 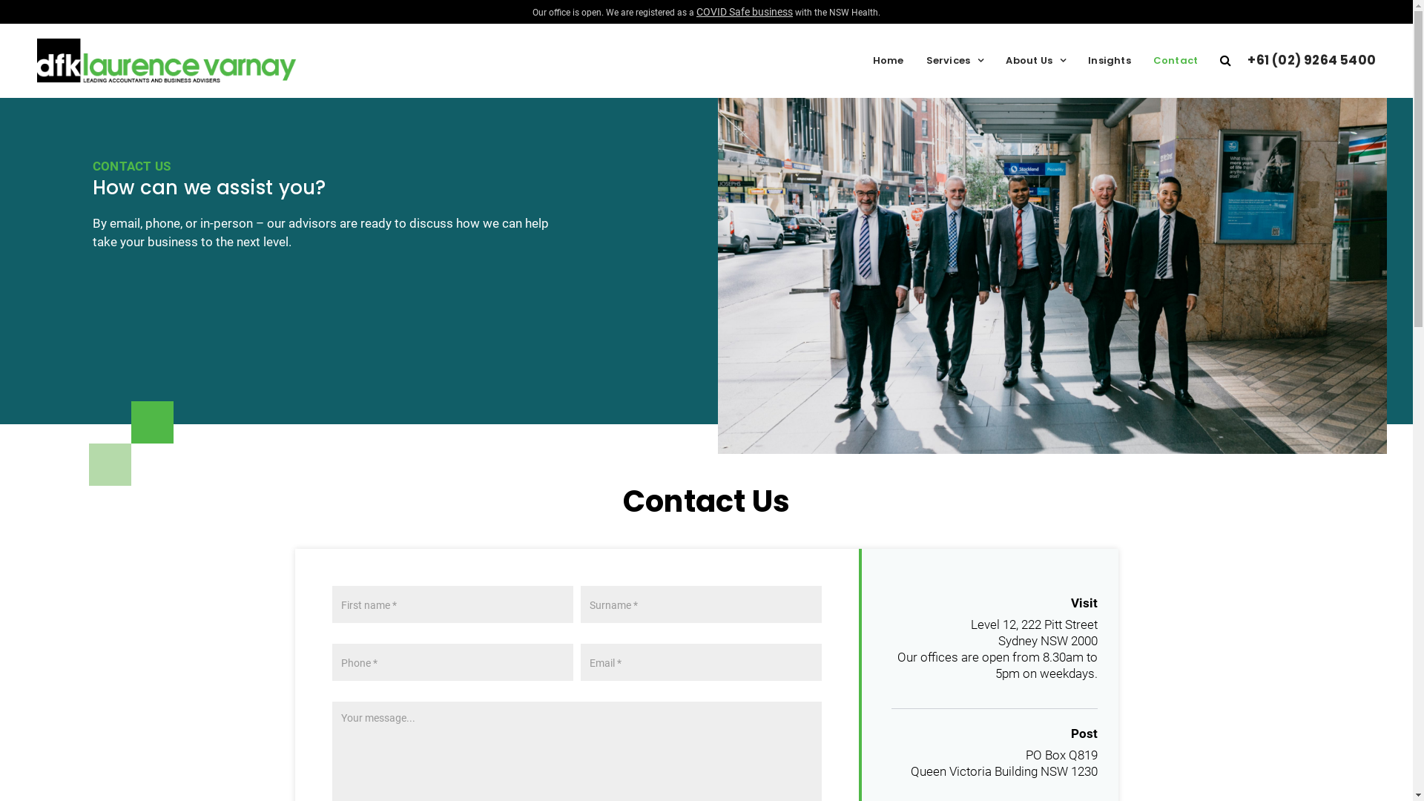 I want to click on Home, so click(x=889, y=61).